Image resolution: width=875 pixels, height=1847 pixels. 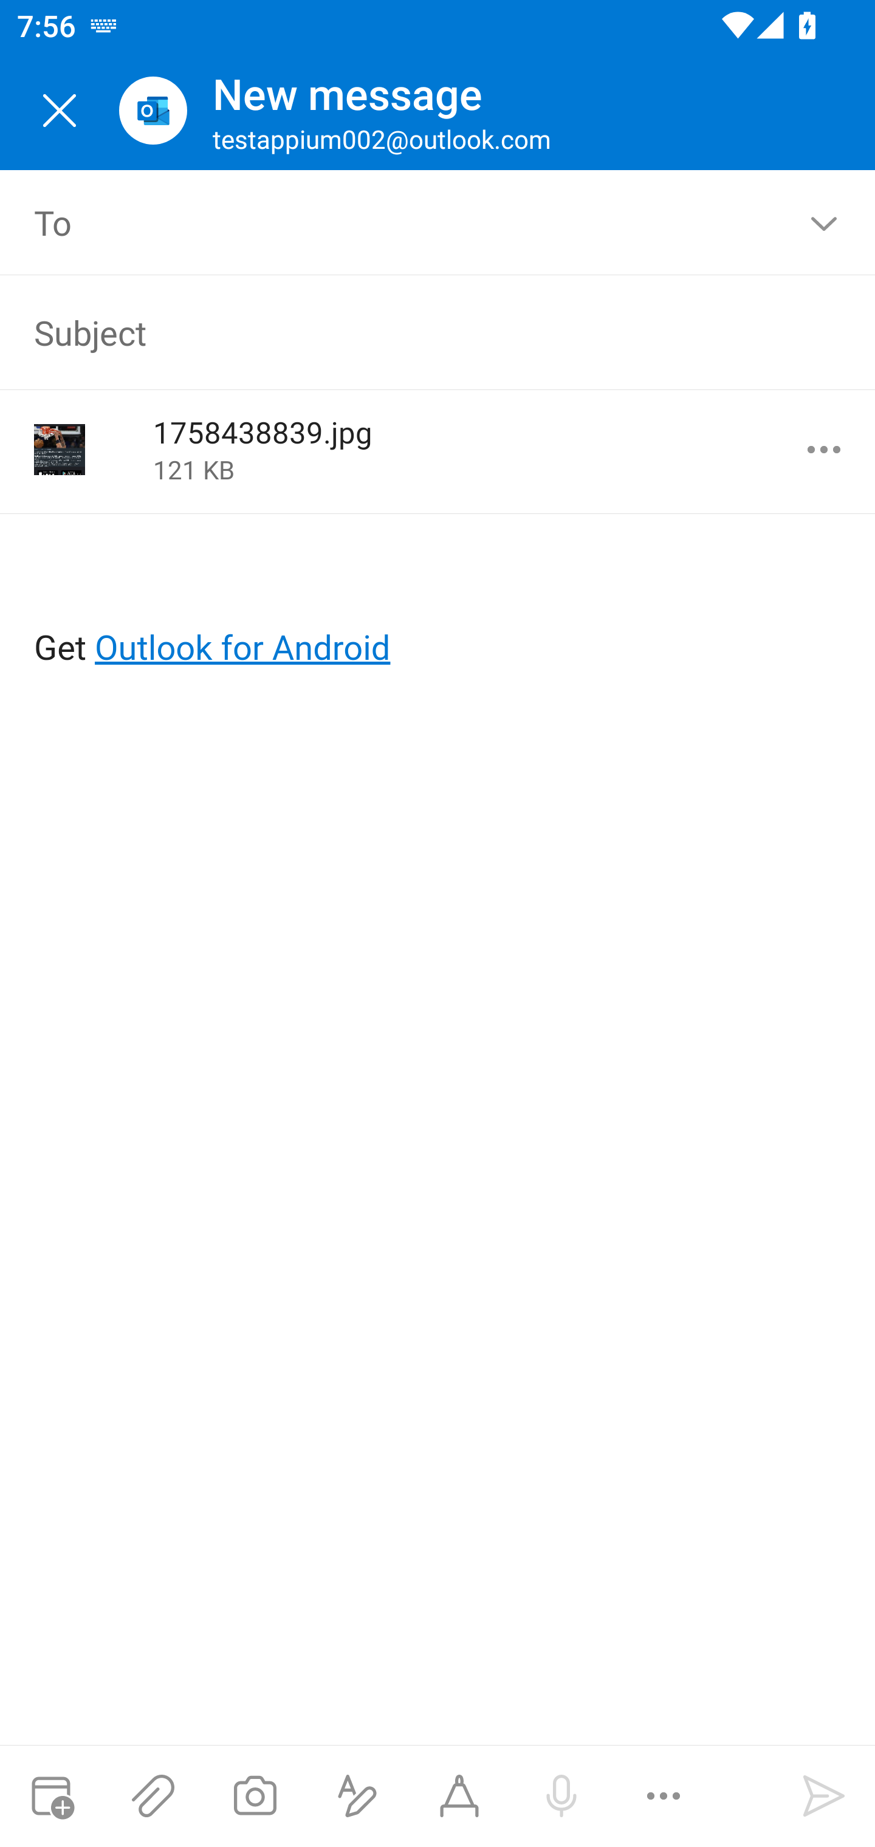 What do you see at coordinates (255, 1796) in the screenshot?
I see `Take a photo` at bounding box center [255, 1796].